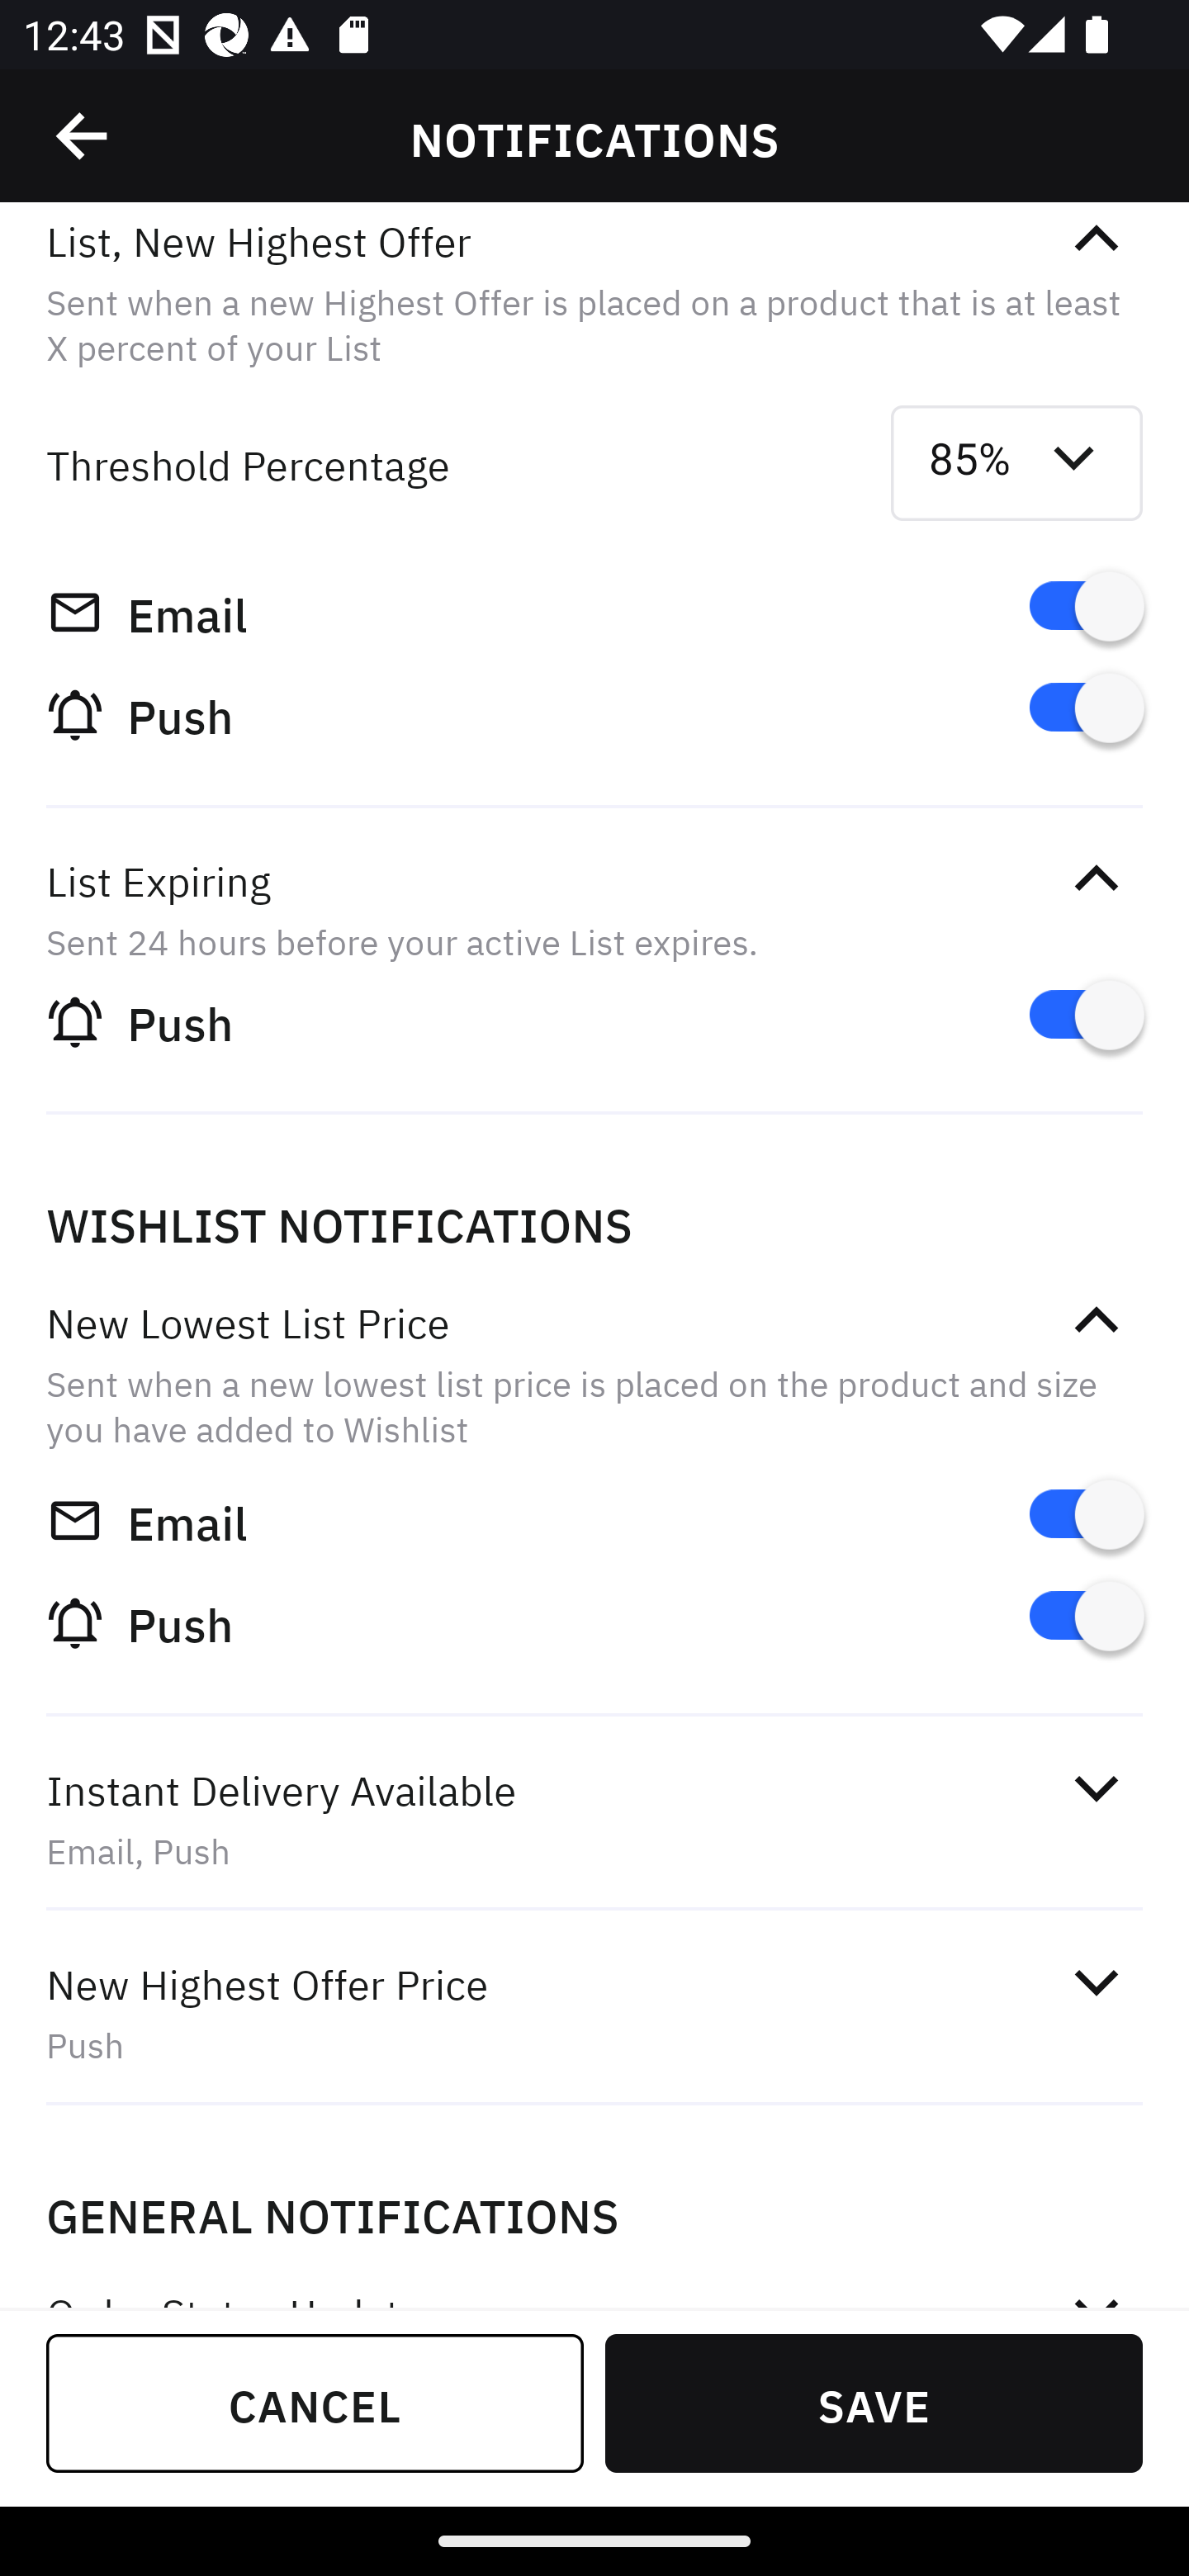 The height and width of the screenshot is (2576, 1189). Describe the element at coordinates (315, 2403) in the screenshot. I see `CANCEL` at that location.